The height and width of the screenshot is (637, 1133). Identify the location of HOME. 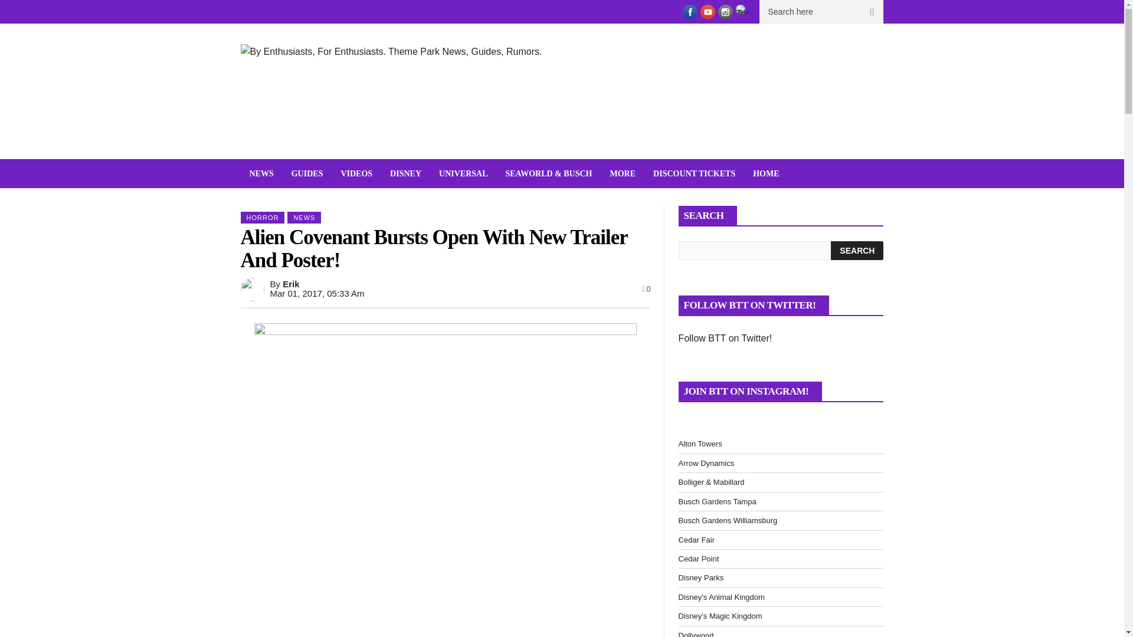
(766, 173).